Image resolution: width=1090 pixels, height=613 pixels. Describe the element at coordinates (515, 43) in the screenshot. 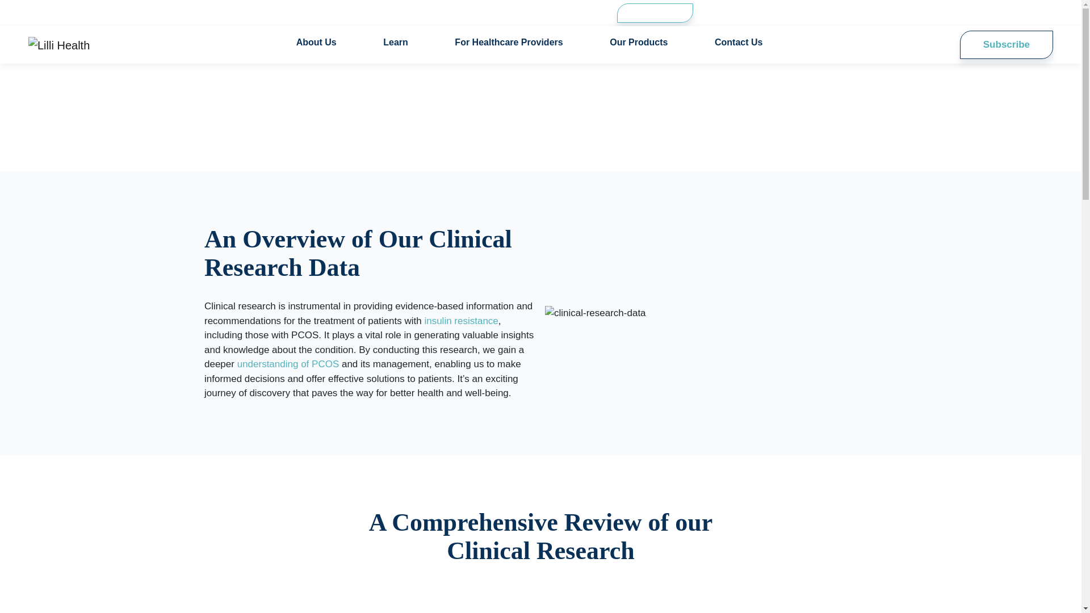

I see `For Healthcare Providers` at that location.